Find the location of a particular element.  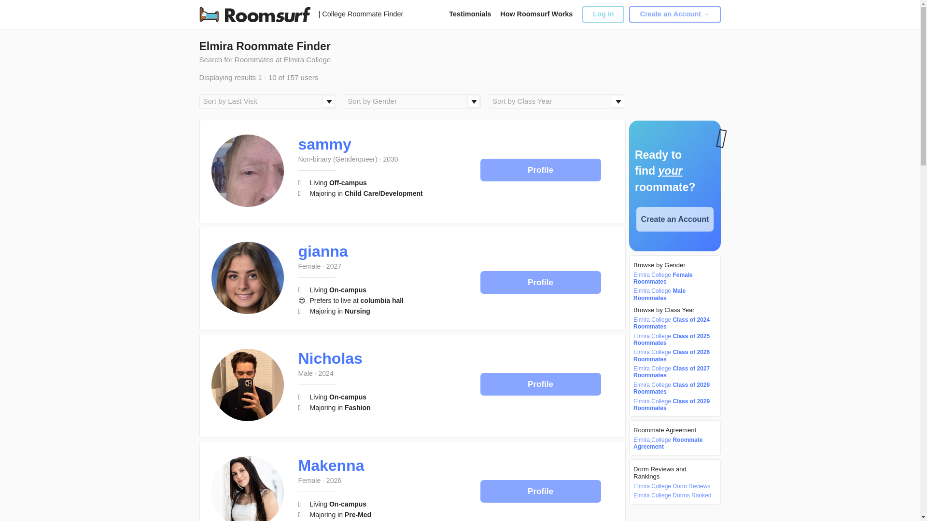

Female is located at coordinates (309, 266).